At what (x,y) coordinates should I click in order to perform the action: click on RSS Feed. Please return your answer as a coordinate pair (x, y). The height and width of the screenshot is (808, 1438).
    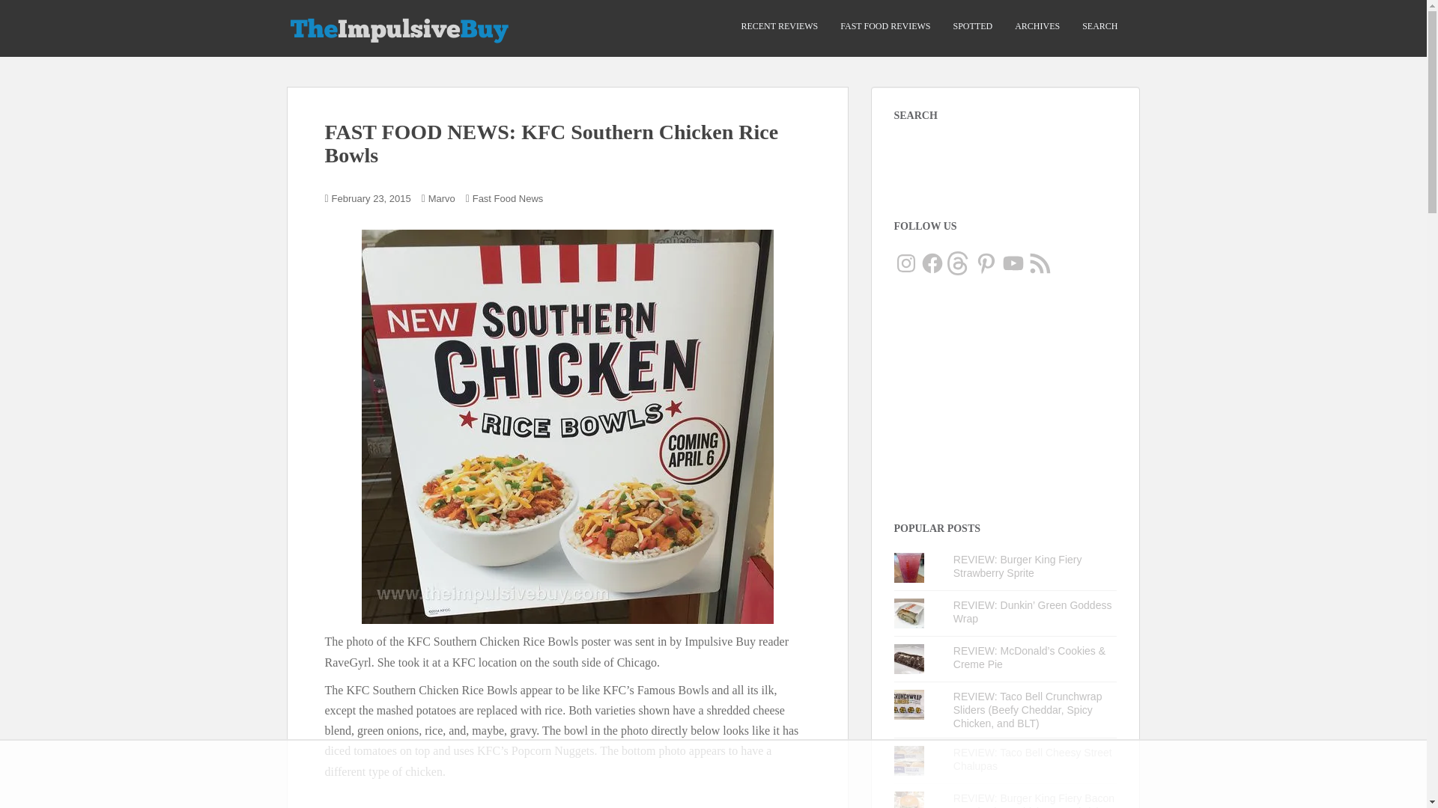
    Looking at the image, I should click on (1040, 263).